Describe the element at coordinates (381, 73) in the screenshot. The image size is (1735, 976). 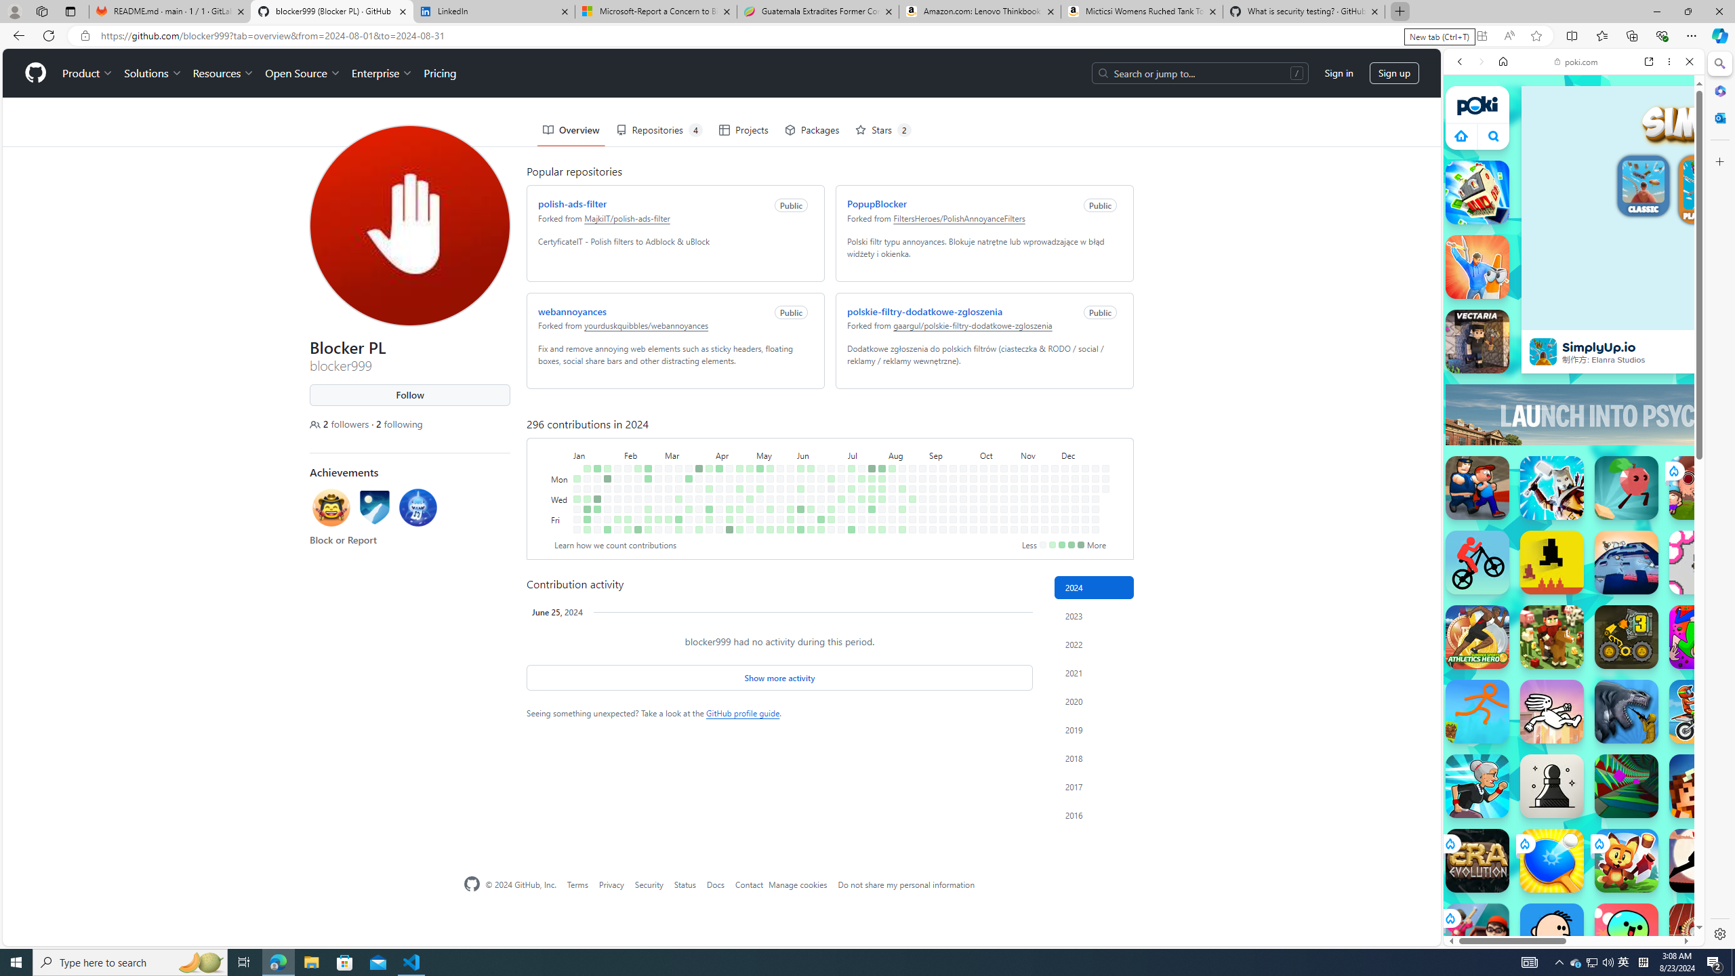
I see `Enterprise` at that location.